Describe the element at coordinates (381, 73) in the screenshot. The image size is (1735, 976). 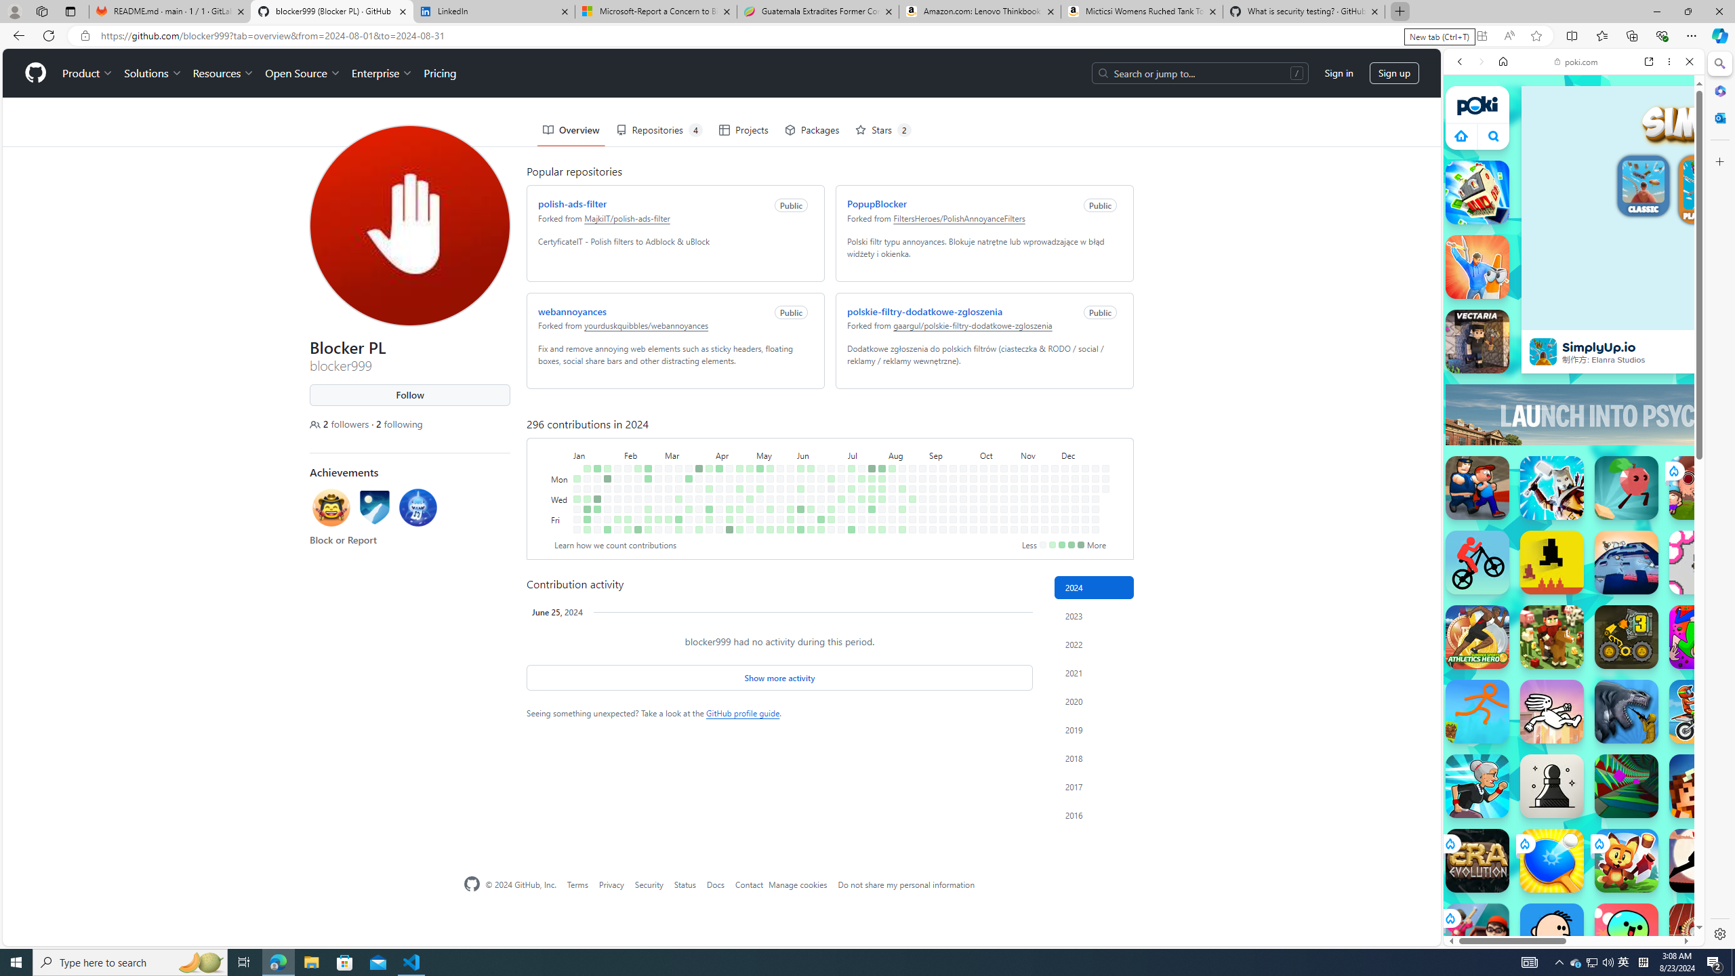
I see `Enterprise` at that location.